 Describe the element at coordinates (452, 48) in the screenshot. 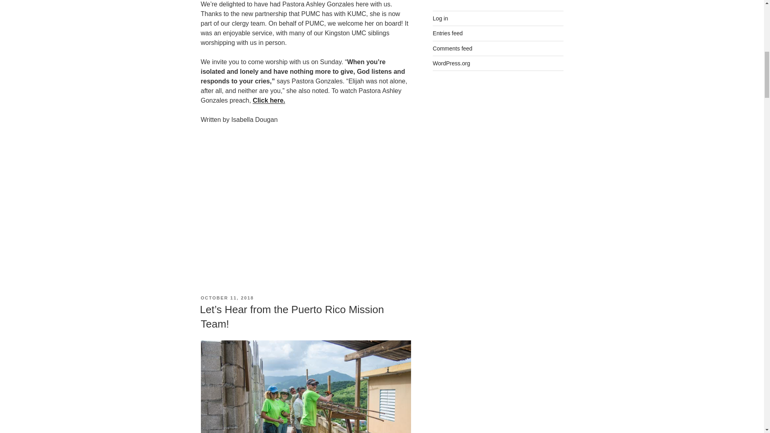

I see `Comments feed` at that location.